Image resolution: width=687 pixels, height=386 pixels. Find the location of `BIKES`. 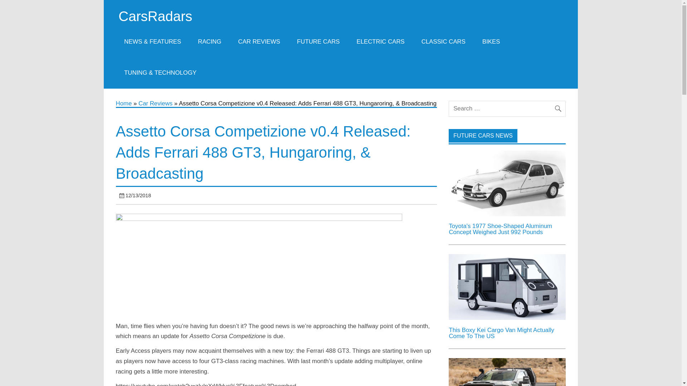

BIKES is located at coordinates (491, 41).